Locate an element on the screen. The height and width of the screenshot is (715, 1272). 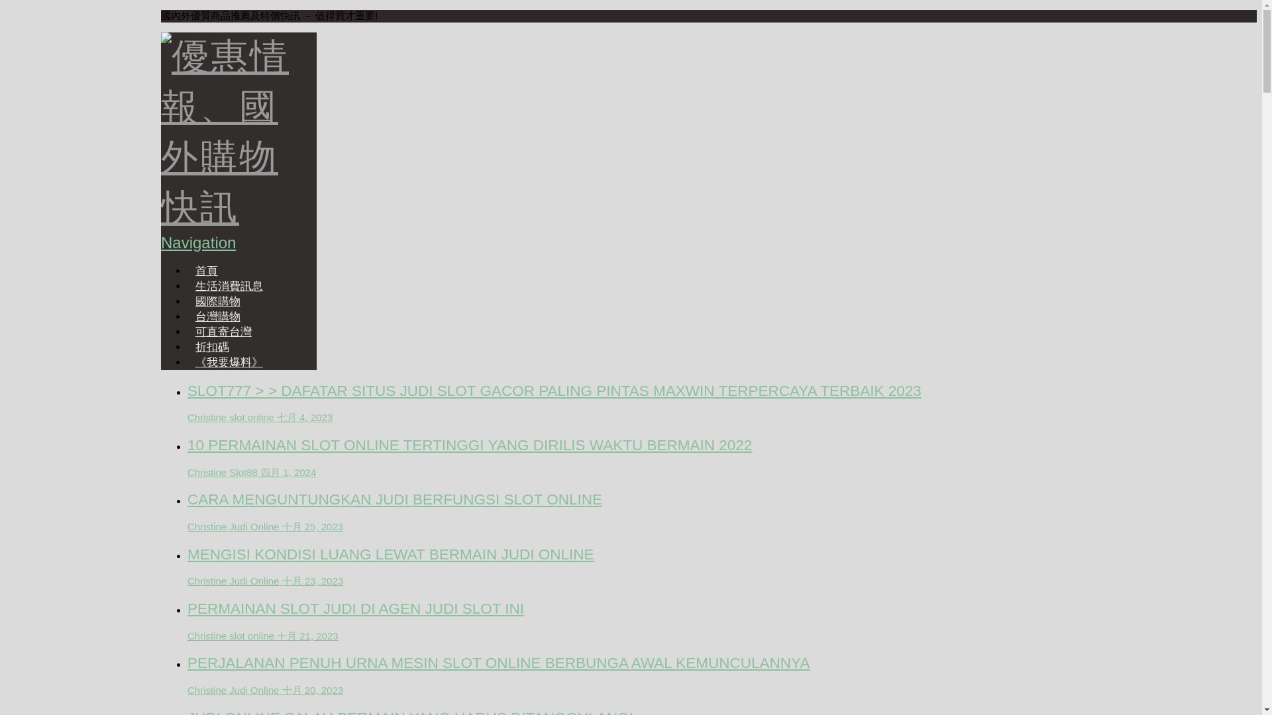
Navigation is located at coordinates (229, 257).